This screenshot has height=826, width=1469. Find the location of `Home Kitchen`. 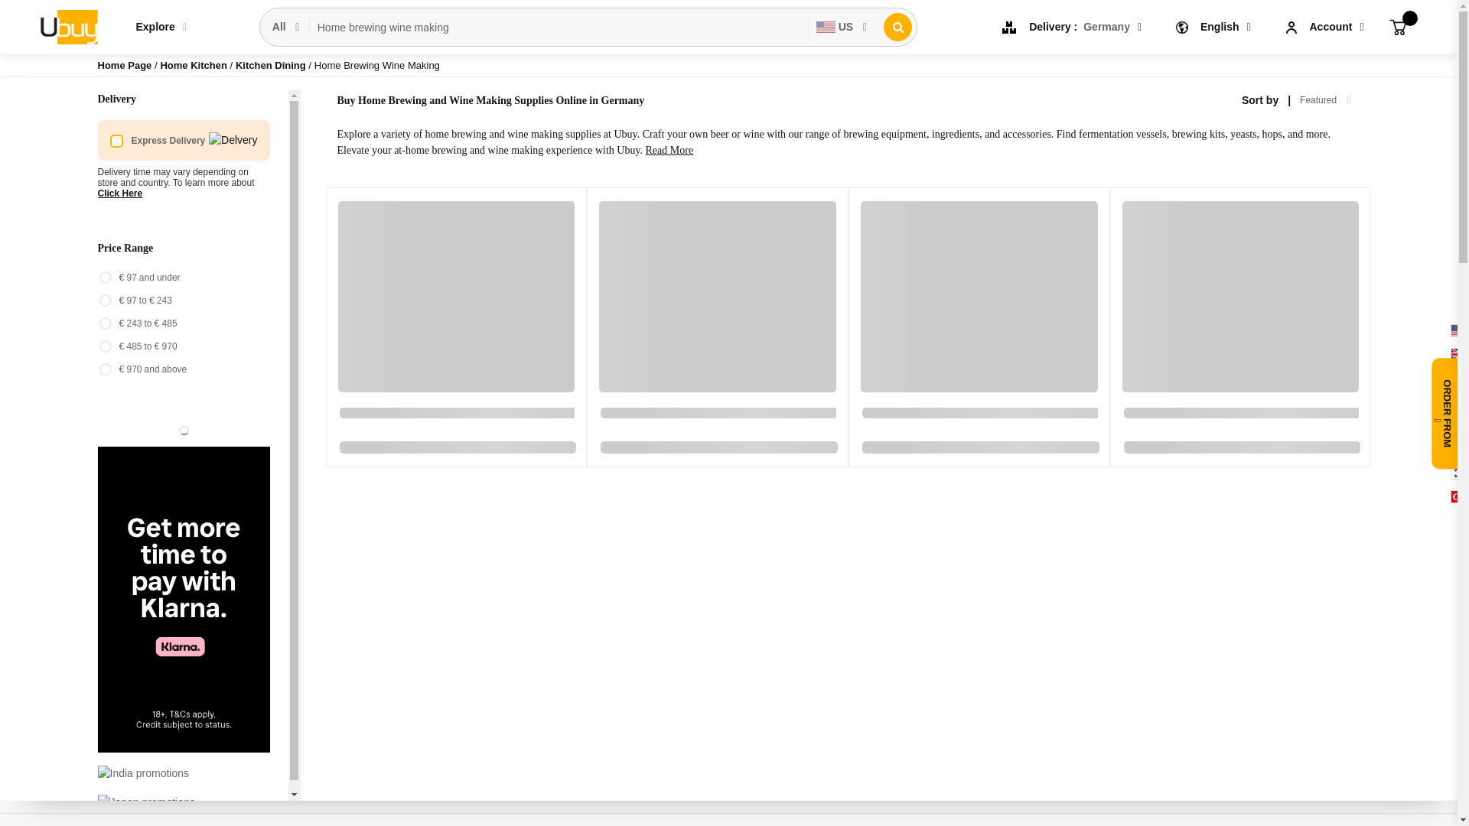

Home Kitchen is located at coordinates (194, 64).